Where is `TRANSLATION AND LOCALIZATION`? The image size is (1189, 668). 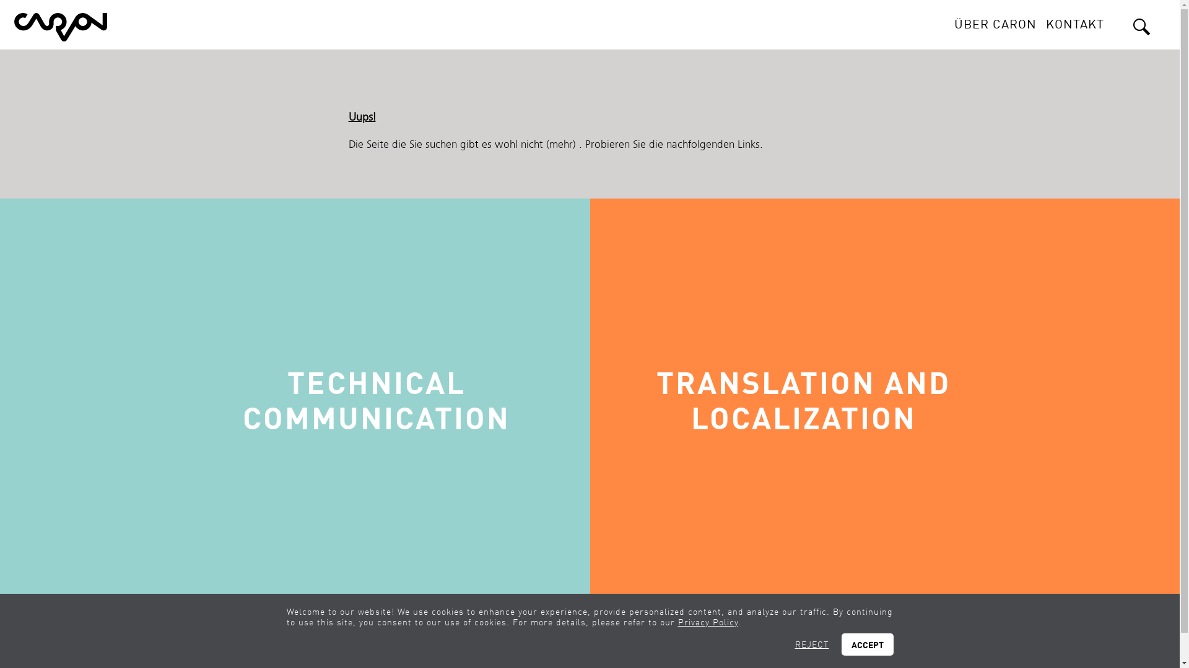
TRANSLATION AND LOCALIZATION is located at coordinates (884, 405).